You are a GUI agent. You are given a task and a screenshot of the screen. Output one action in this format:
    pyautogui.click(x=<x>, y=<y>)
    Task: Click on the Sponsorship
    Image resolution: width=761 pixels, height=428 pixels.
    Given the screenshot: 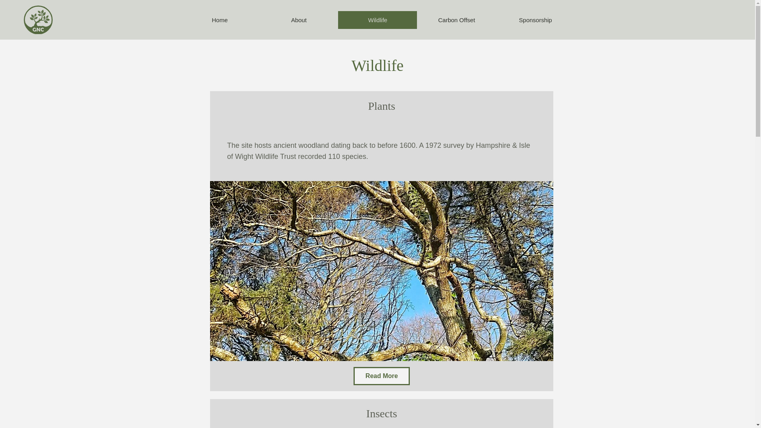 What is the action you would take?
    pyautogui.click(x=535, y=20)
    